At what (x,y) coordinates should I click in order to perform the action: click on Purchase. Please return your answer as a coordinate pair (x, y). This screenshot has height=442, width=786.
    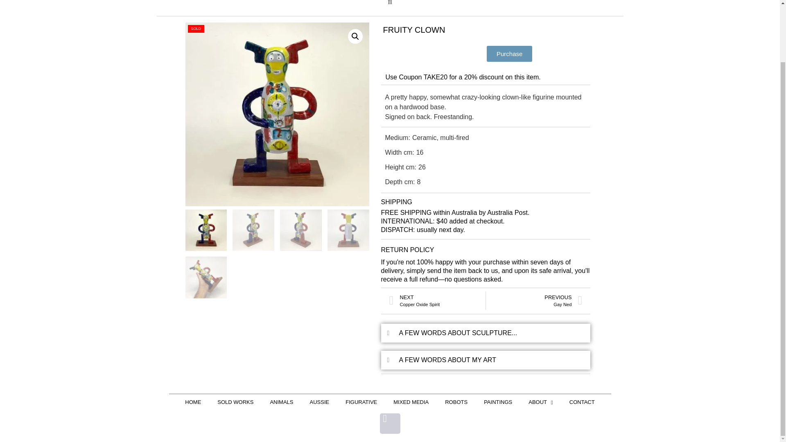
    Looking at the image, I should click on (509, 54).